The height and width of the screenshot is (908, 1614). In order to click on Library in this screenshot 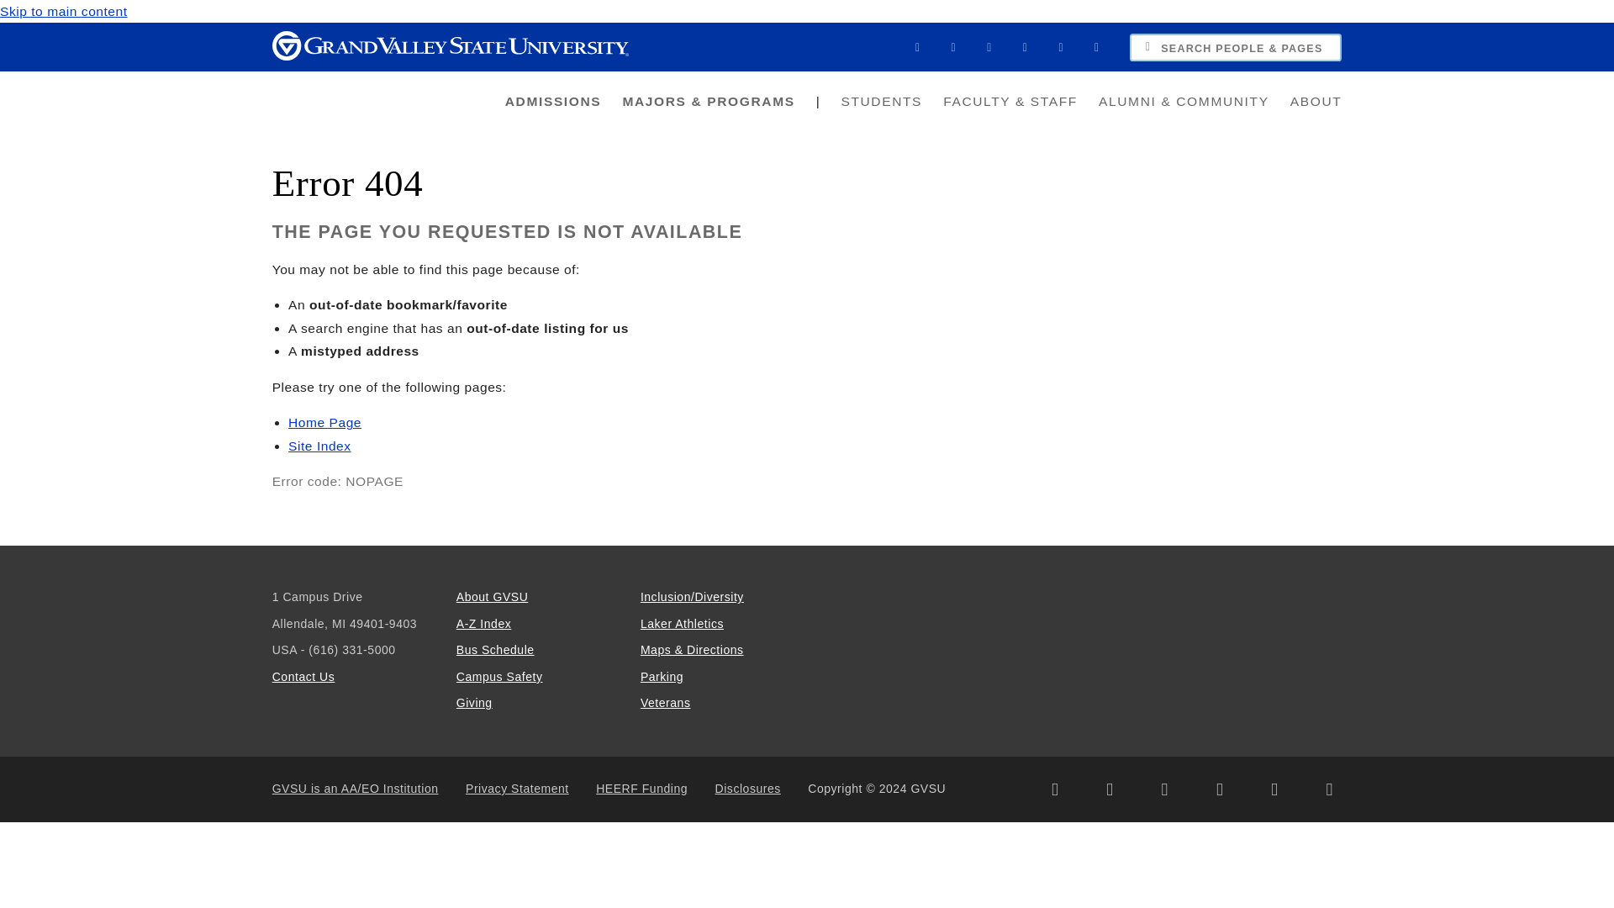, I will do `click(1097, 47)`.